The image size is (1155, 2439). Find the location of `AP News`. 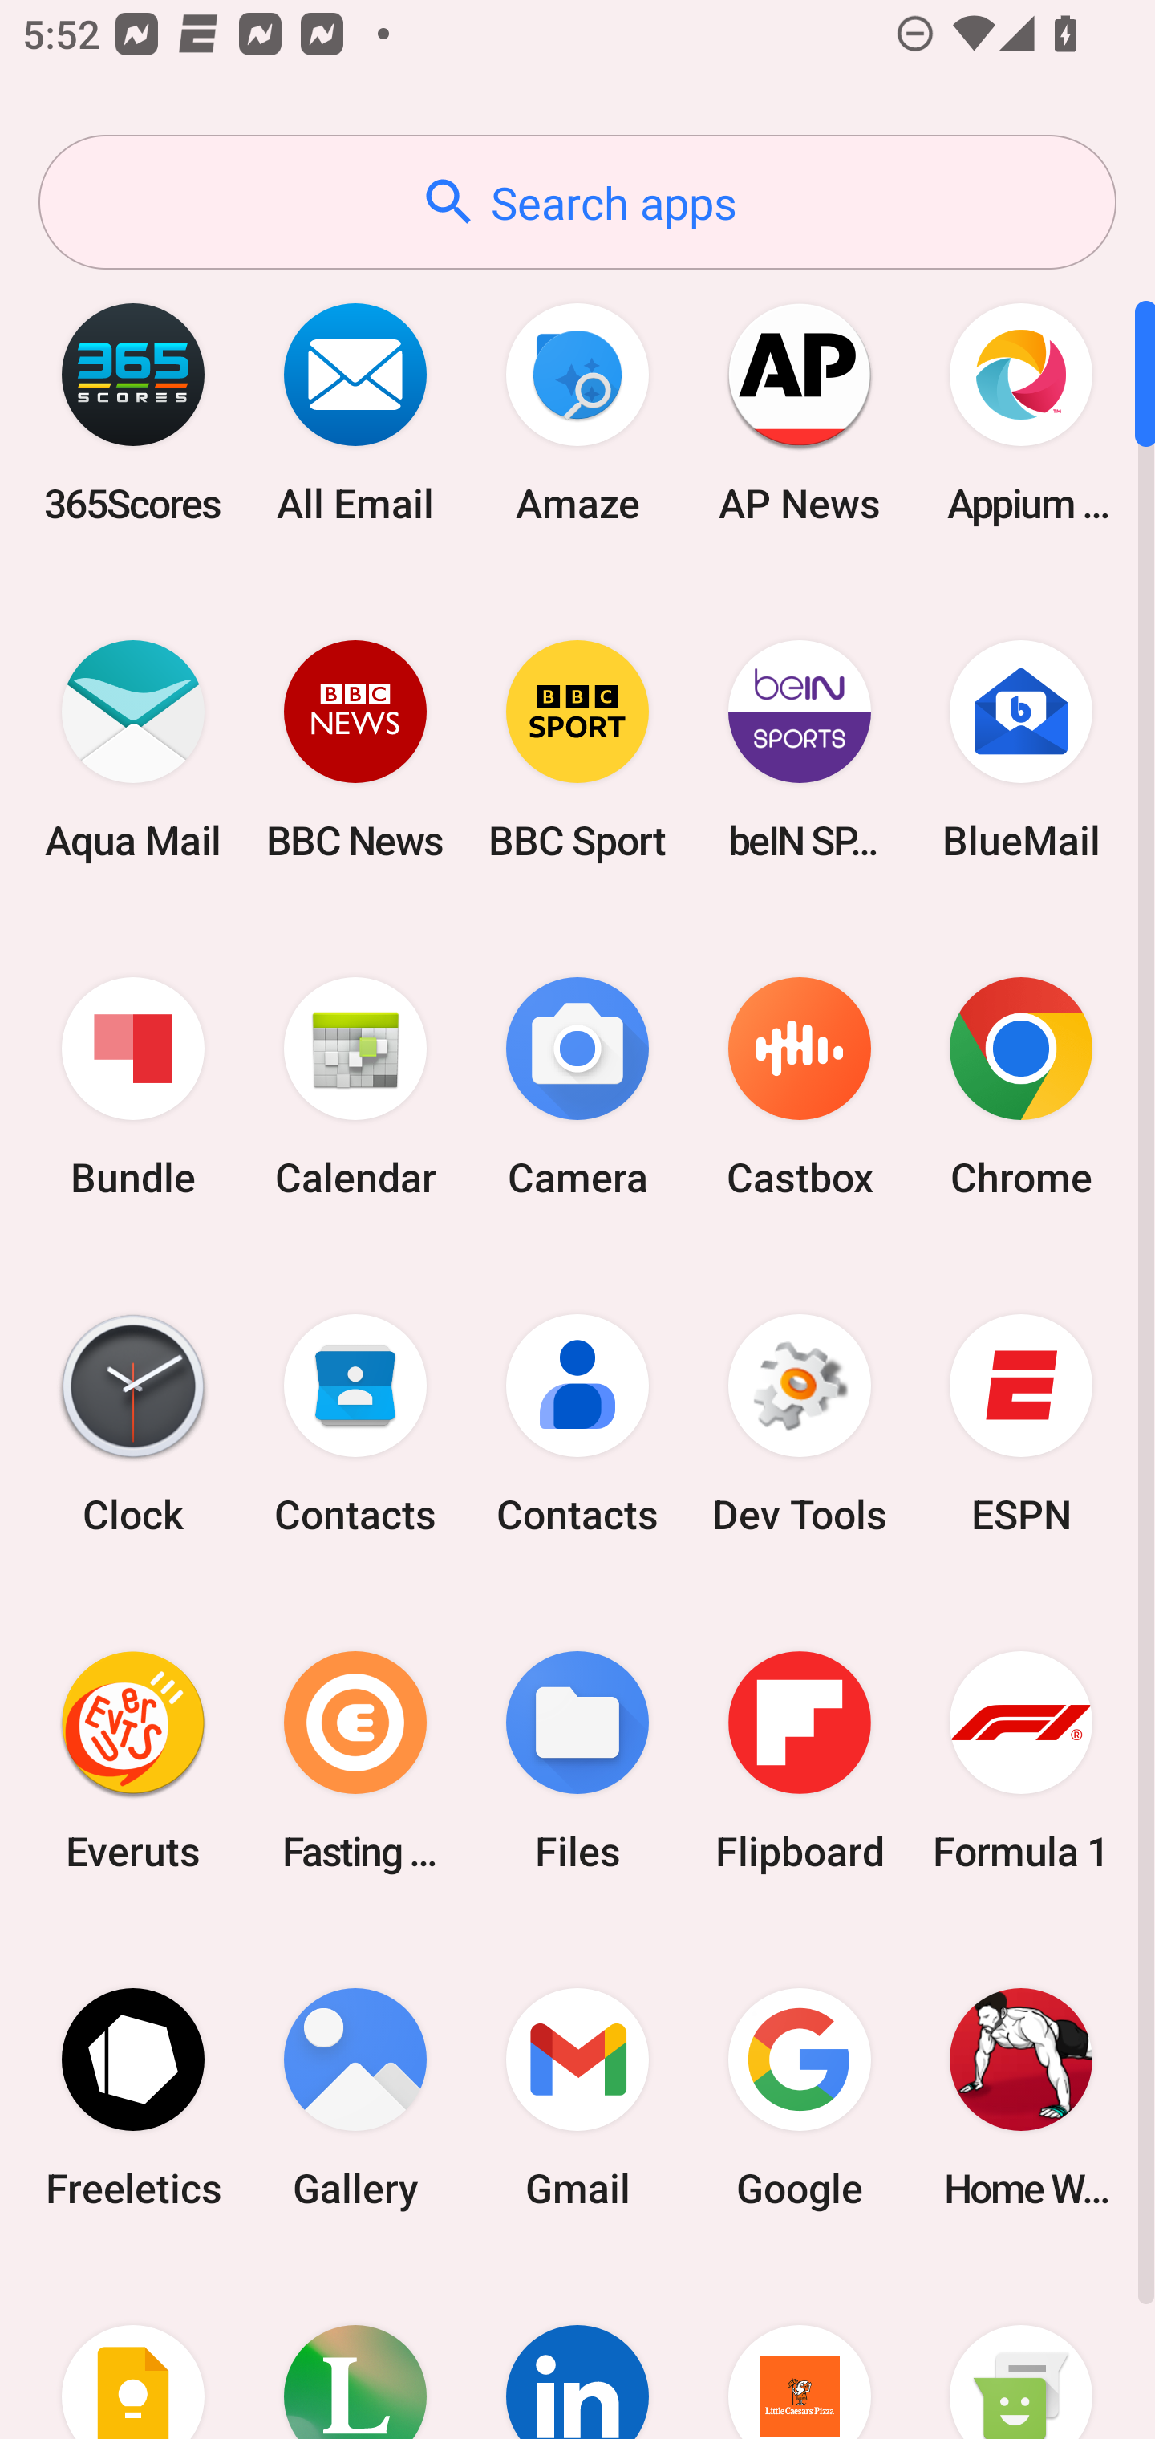

AP News is located at coordinates (799, 412).